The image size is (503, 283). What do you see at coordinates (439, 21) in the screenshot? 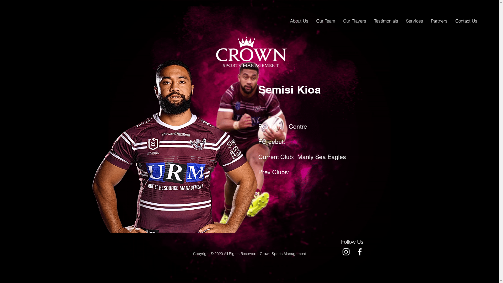
I see `Partners` at bounding box center [439, 21].